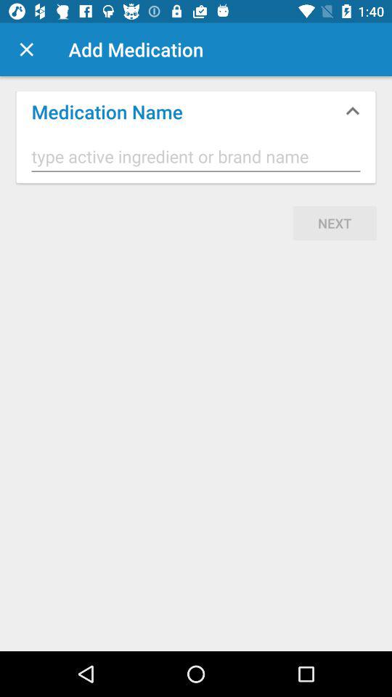 The width and height of the screenshot is (392, 697). I want to click on open the icon at the top left corner, so click(26, 49).